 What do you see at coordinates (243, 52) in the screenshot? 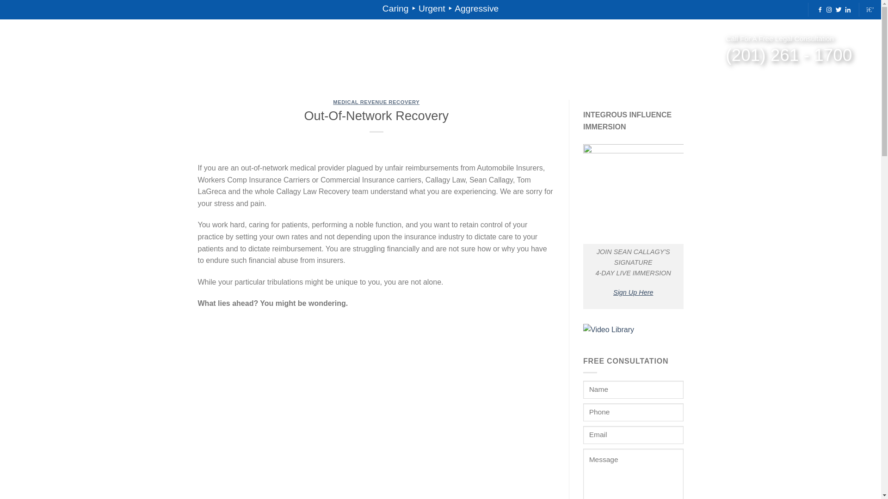
I see `Other Practice Areas` at bounding box center [243, 52].